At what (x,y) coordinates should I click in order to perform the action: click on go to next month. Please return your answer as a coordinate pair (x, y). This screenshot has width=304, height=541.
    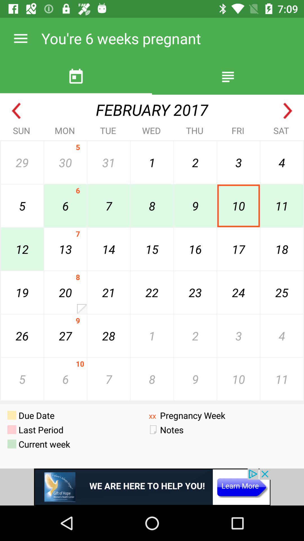
    Looking at the image, I should click on (288, 111).